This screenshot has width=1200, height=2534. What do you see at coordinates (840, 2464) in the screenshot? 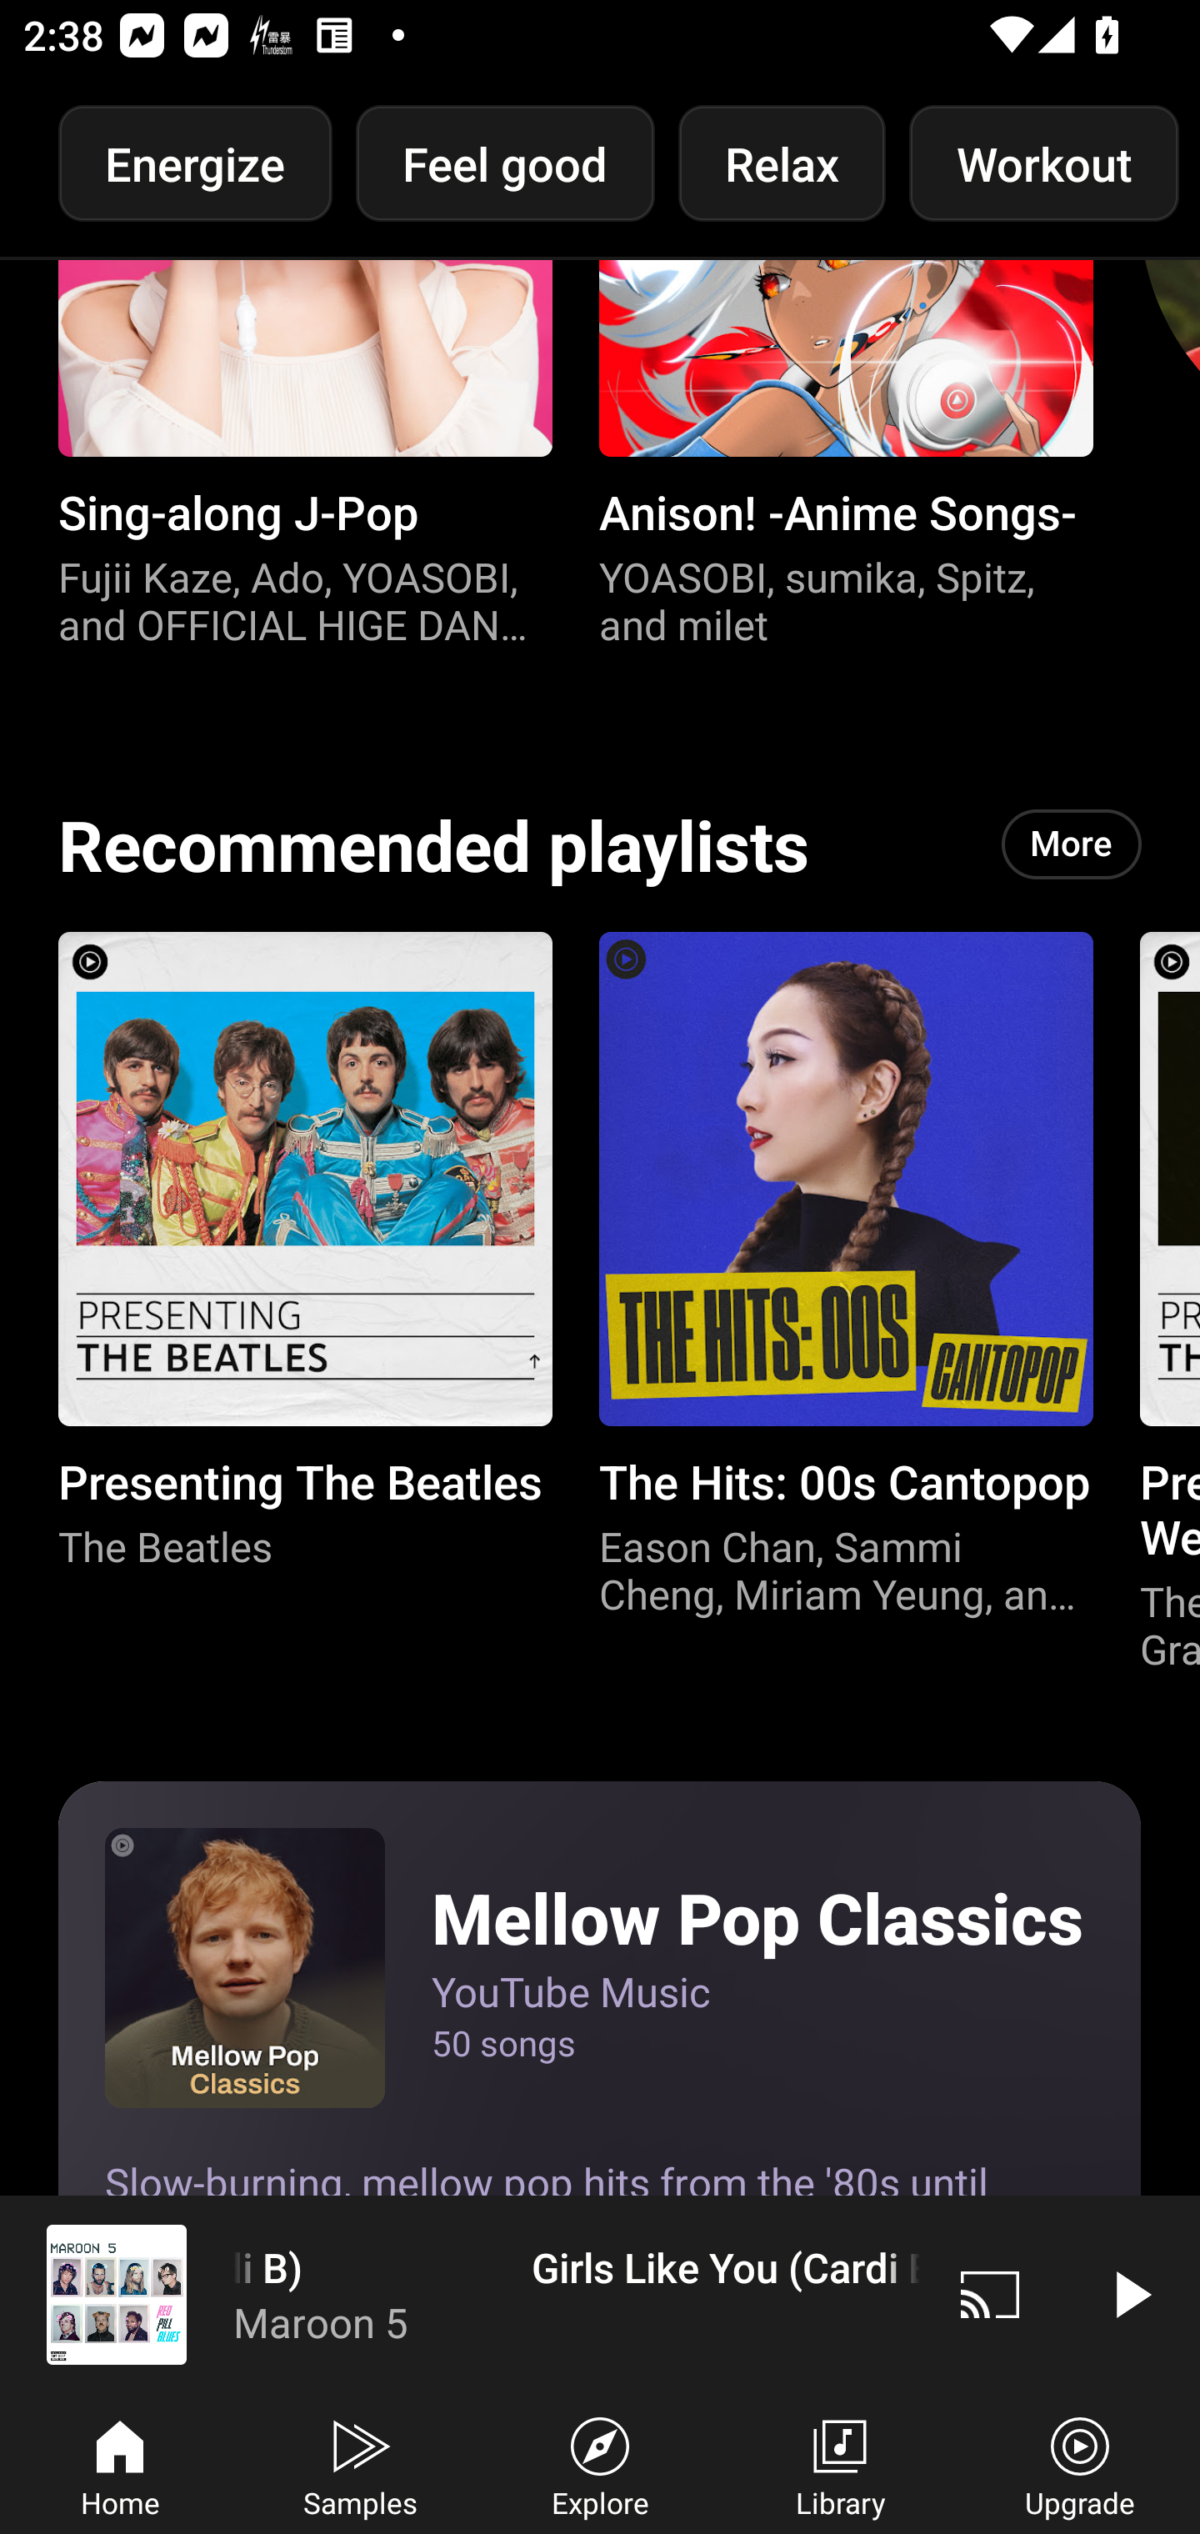
I see `Library` at bounding box center [840, 2464].